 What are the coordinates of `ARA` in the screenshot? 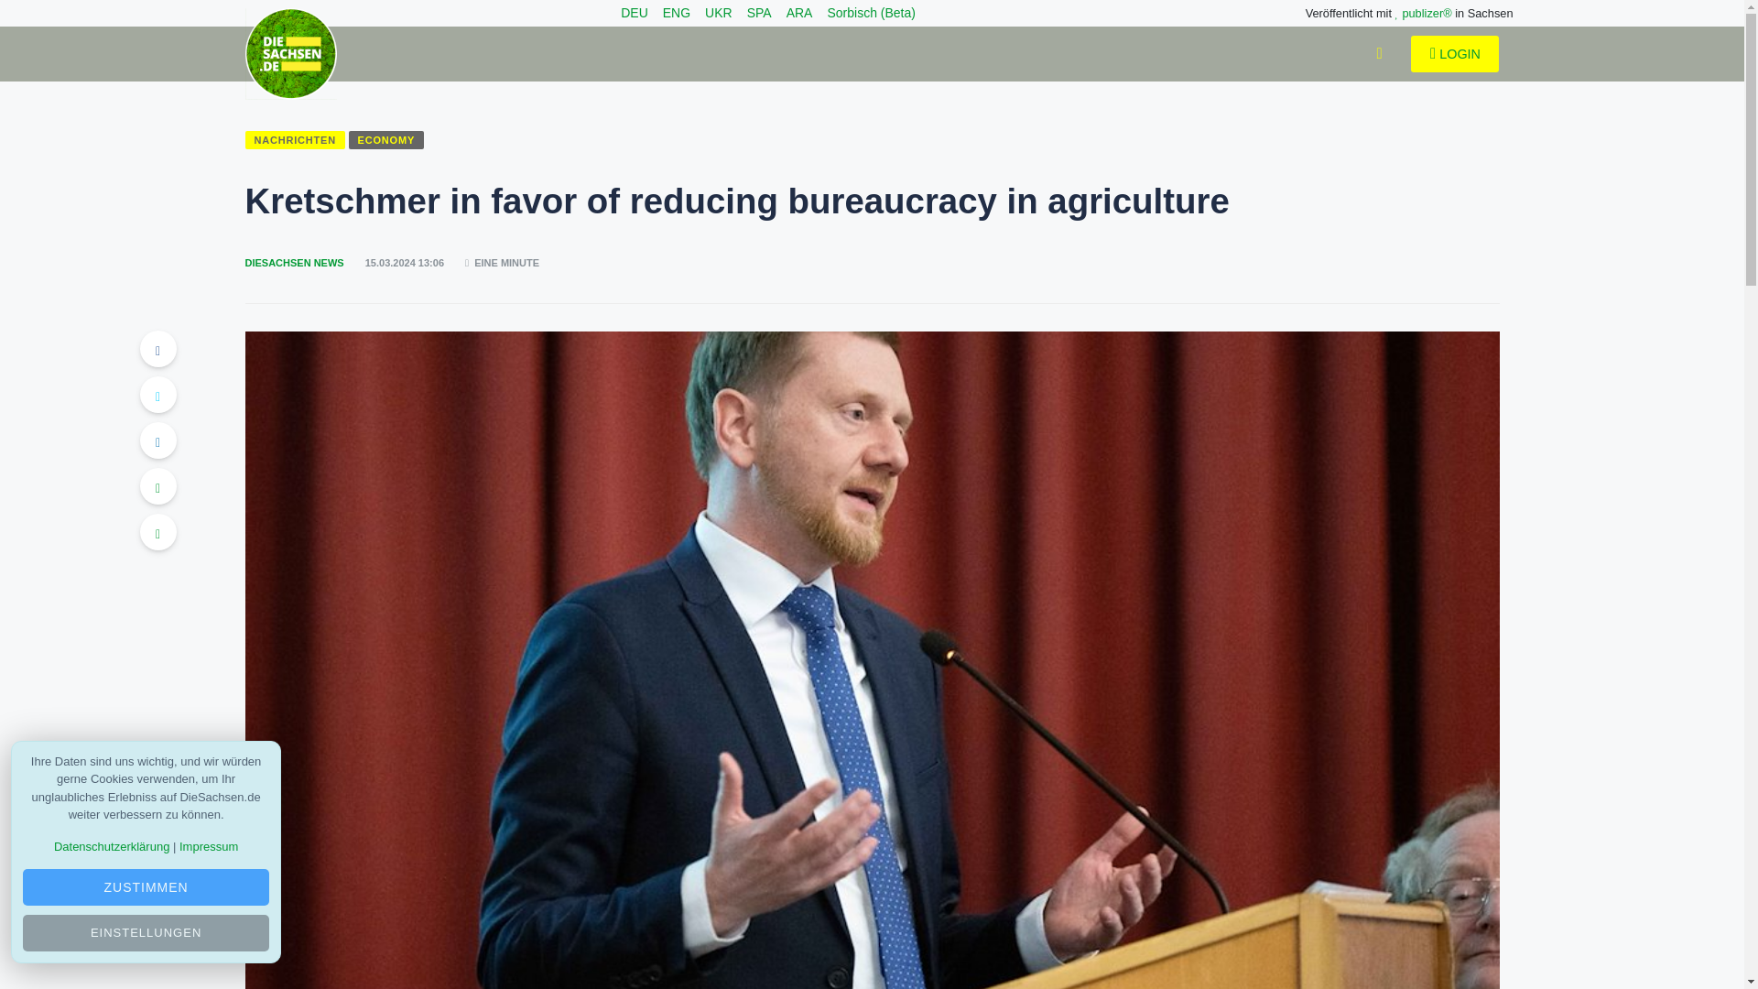 It's located at (798, 13).